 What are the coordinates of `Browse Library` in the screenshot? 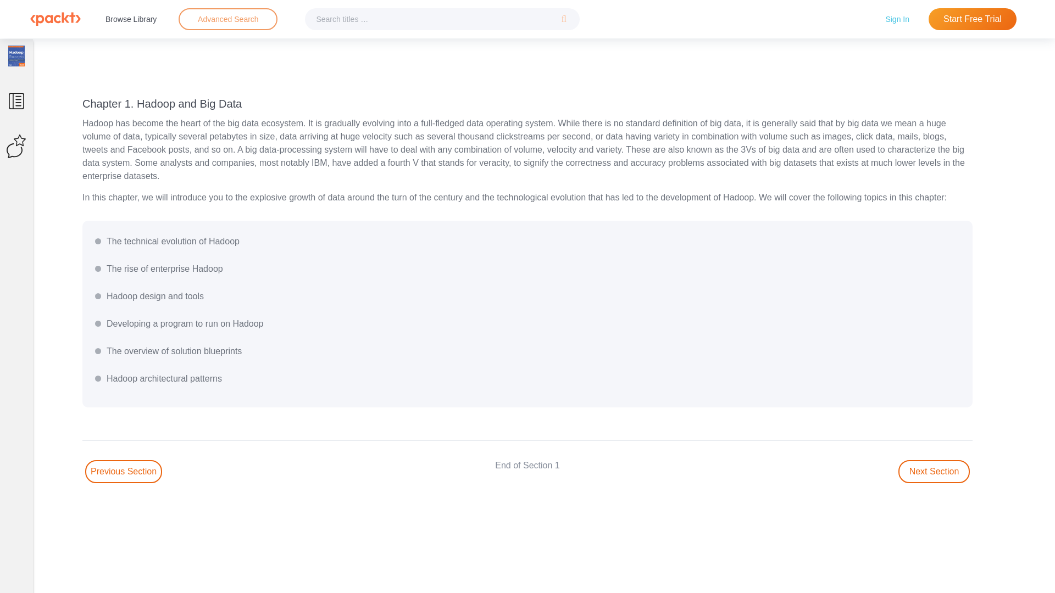 It's located at (131, 19).